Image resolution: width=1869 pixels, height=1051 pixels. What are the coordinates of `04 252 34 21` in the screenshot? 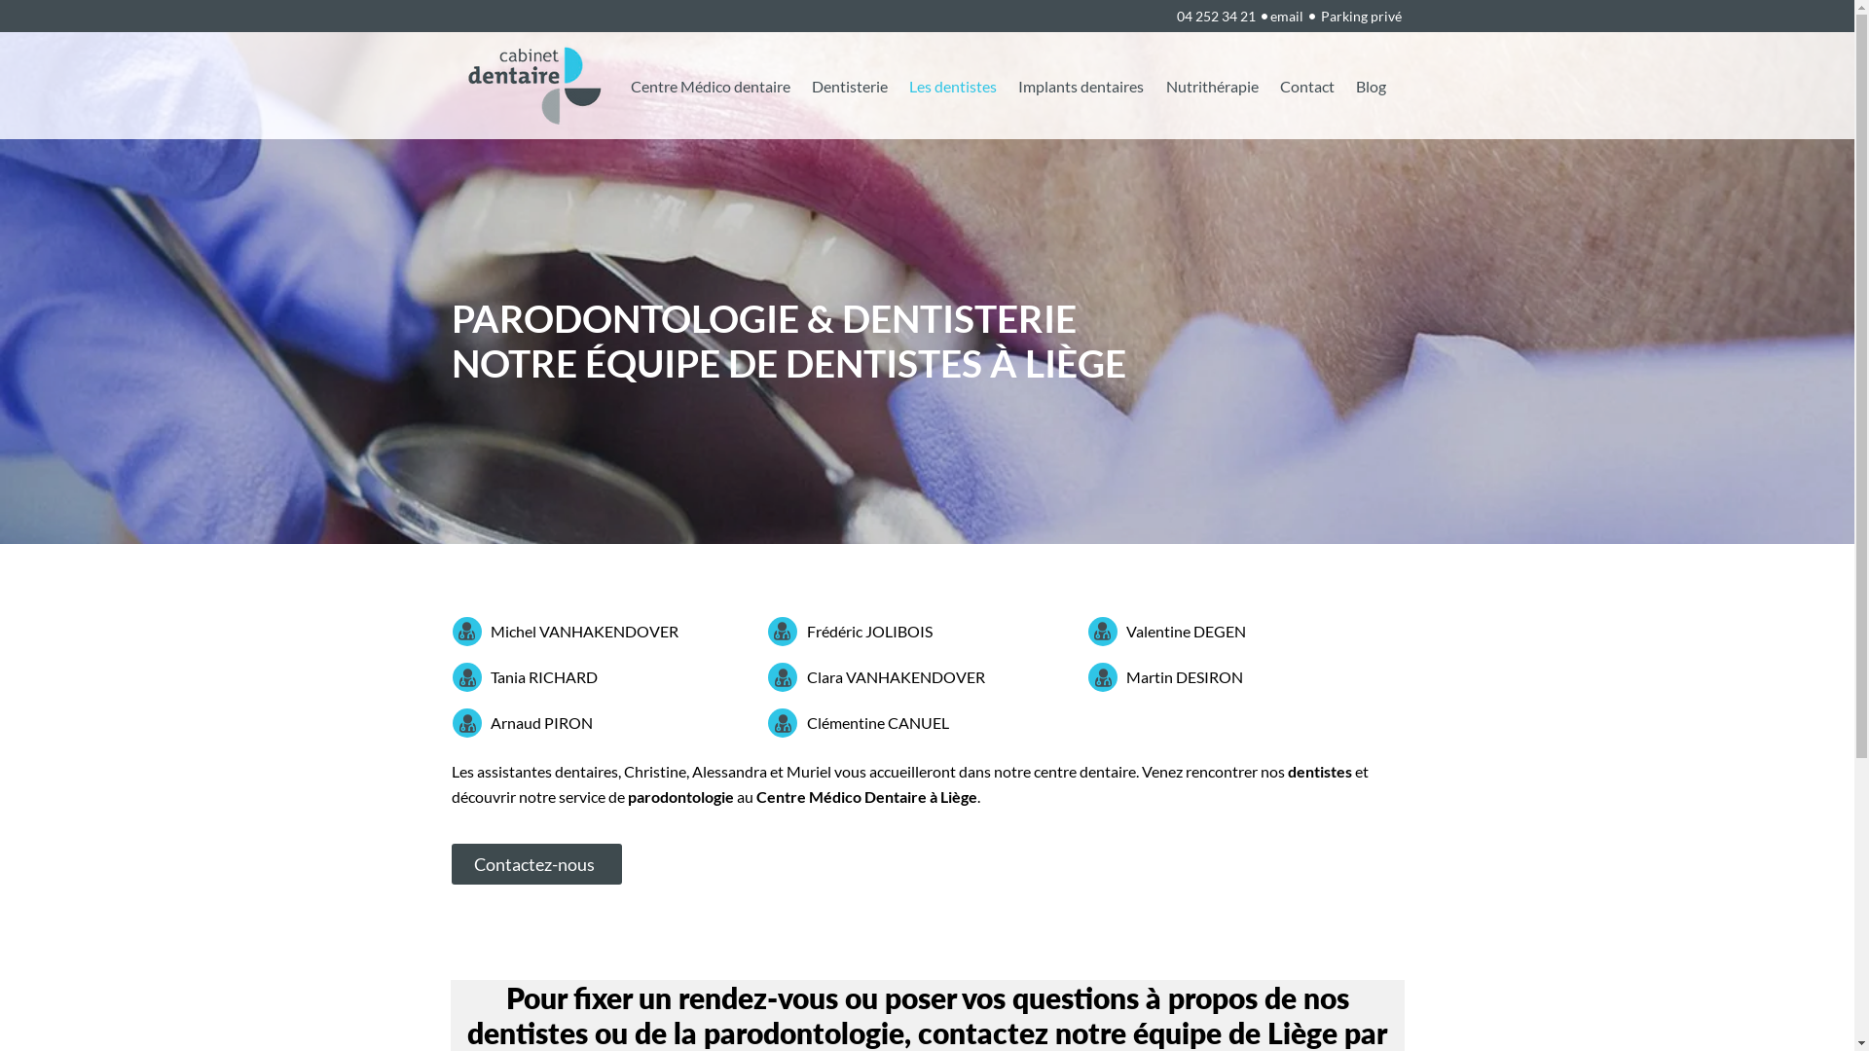 It's located at (1217, 16).